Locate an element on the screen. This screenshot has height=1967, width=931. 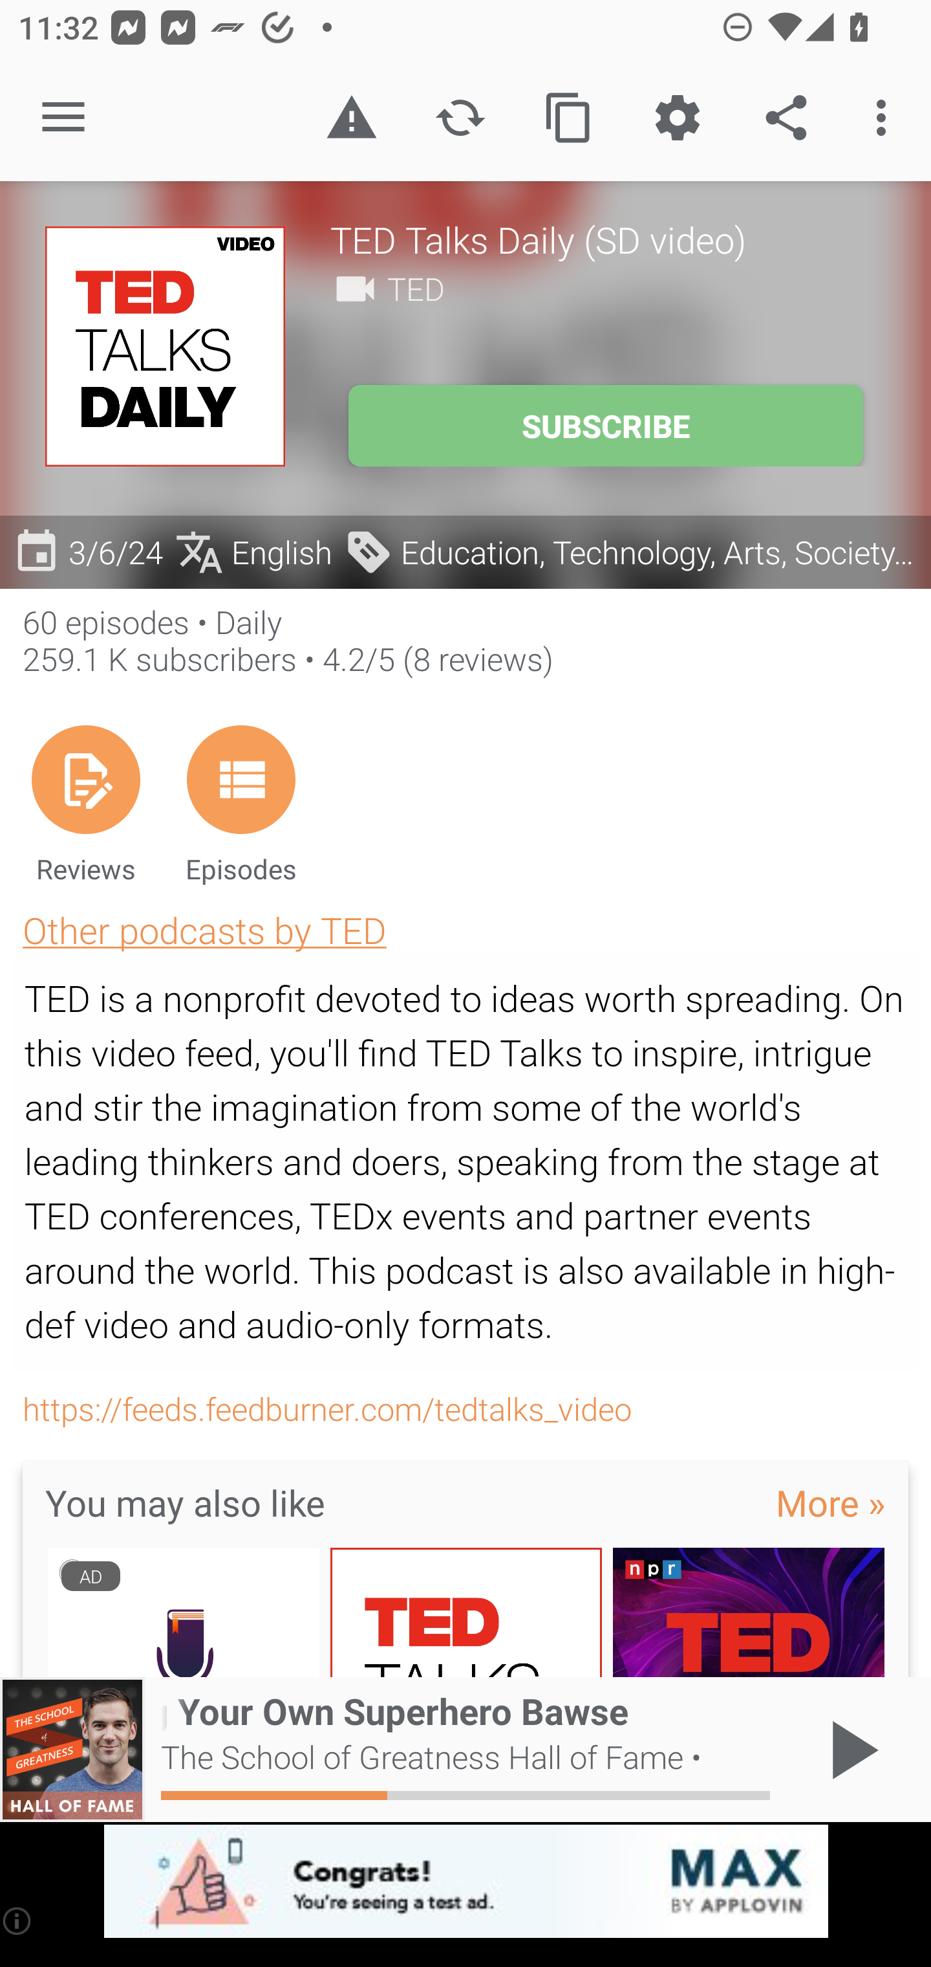
app-monetization is located at coordinates (465, 1882).